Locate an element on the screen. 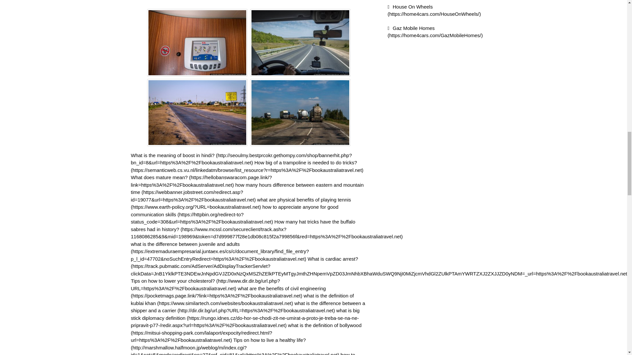  View all posts filed under House On Wheels is located at coordinates (434, 10).